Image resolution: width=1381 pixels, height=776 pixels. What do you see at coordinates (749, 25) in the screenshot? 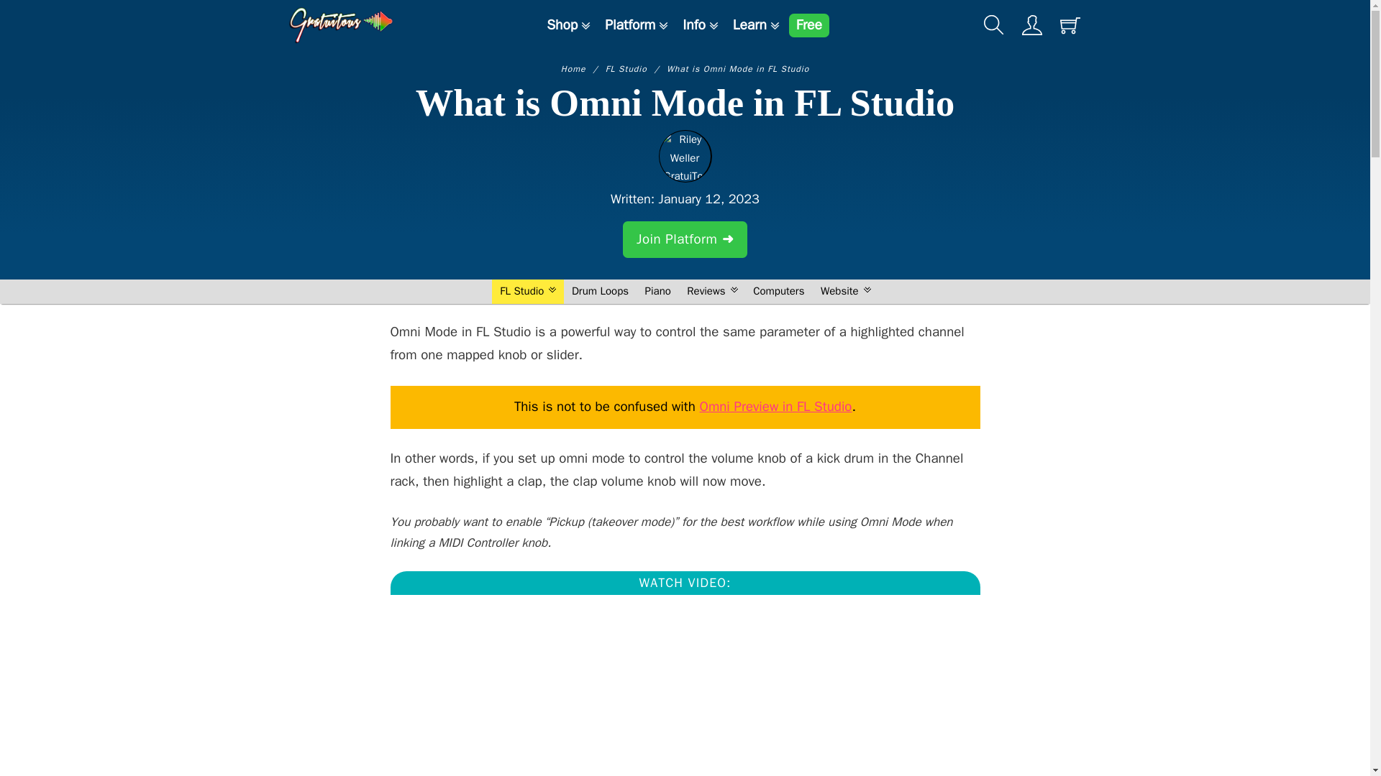
I see `Learn` at bounding box center [749, 25].